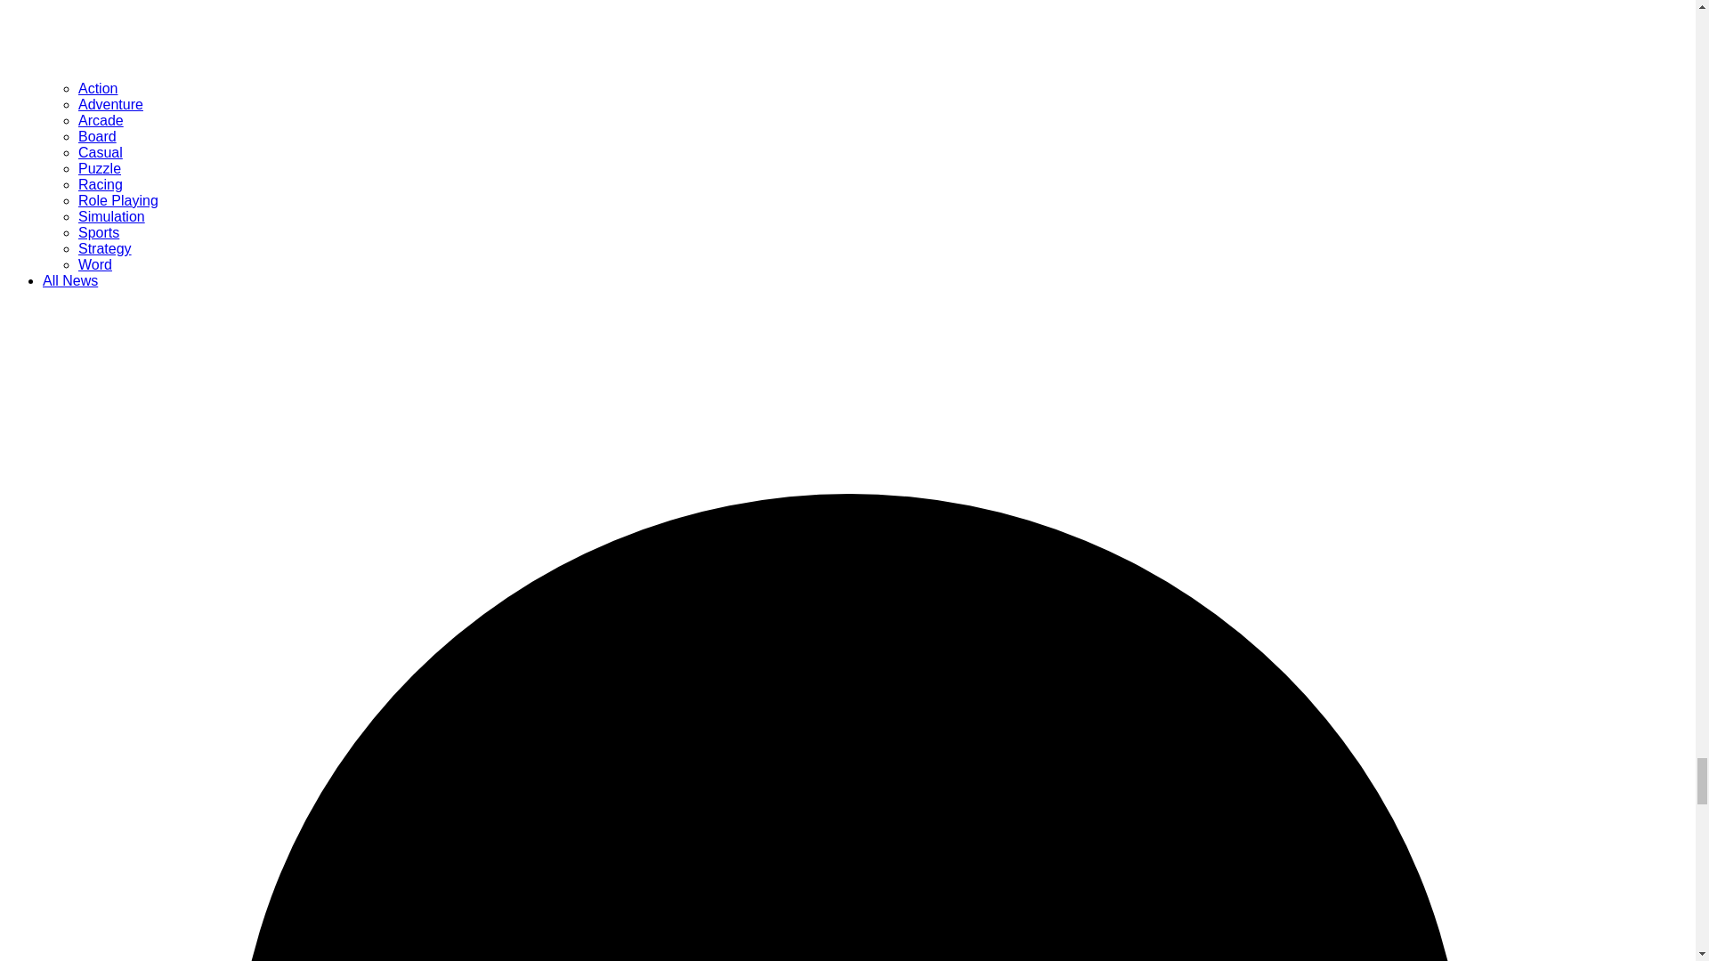 This screenshot has width=1709, height=961. I want to click on Arcade, so click(101, 120).